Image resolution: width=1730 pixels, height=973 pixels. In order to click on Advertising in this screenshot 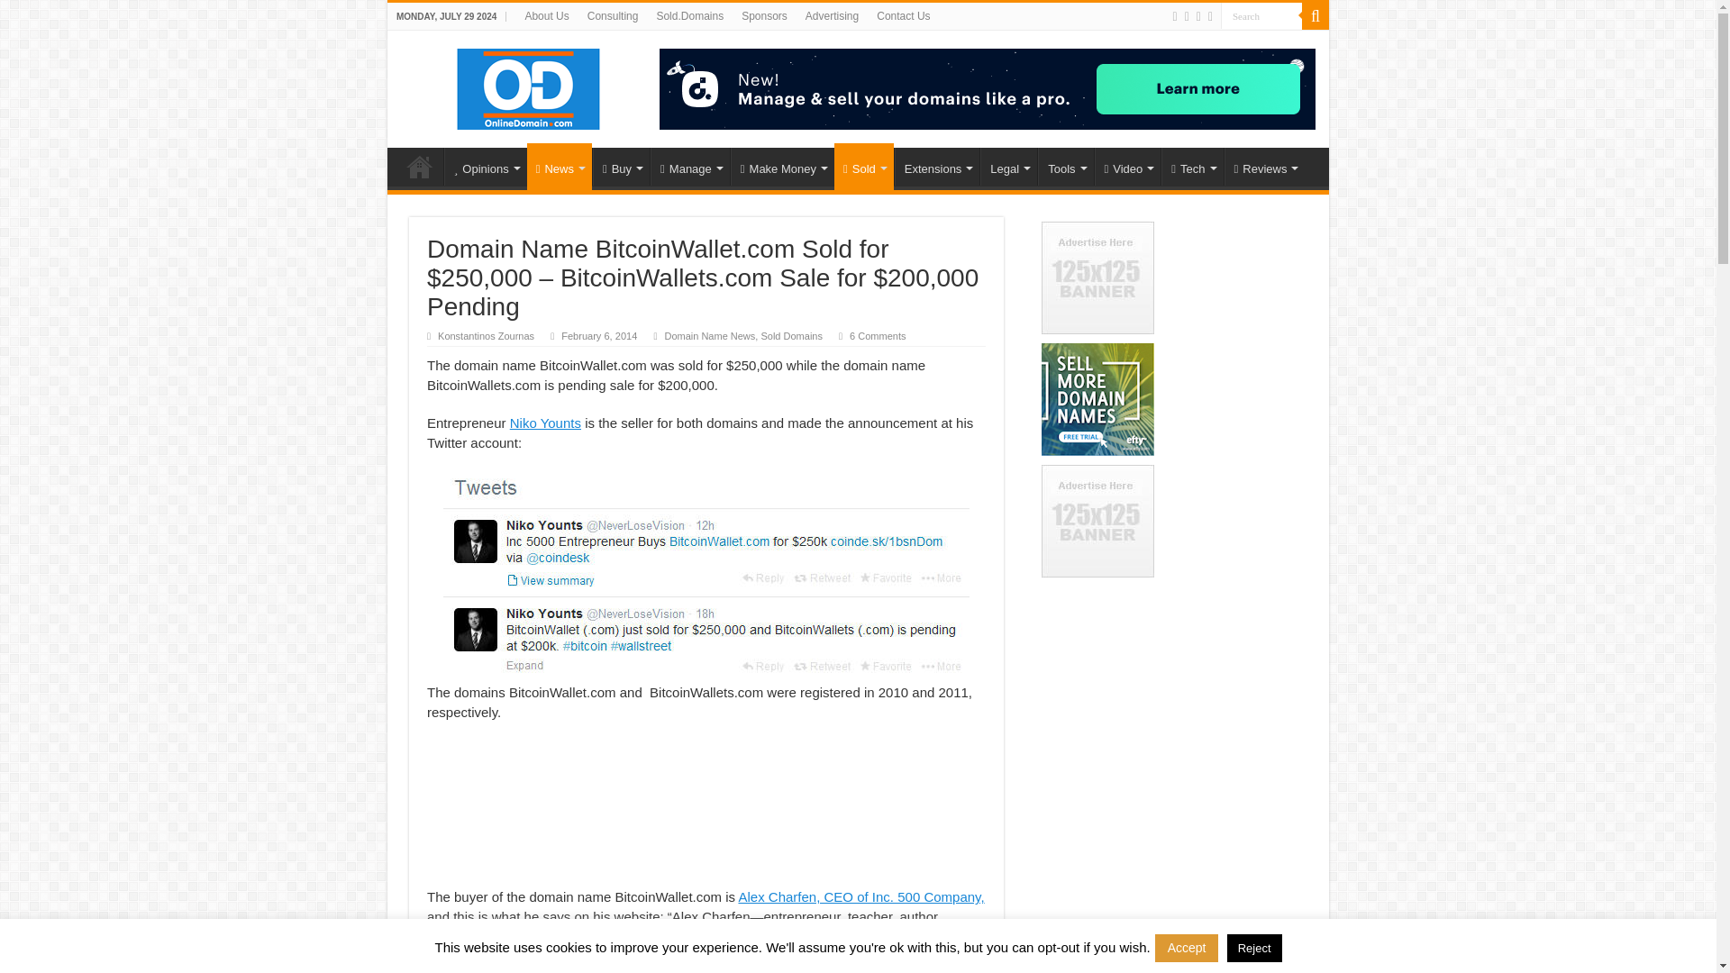, I will do `click(832, 16)`.